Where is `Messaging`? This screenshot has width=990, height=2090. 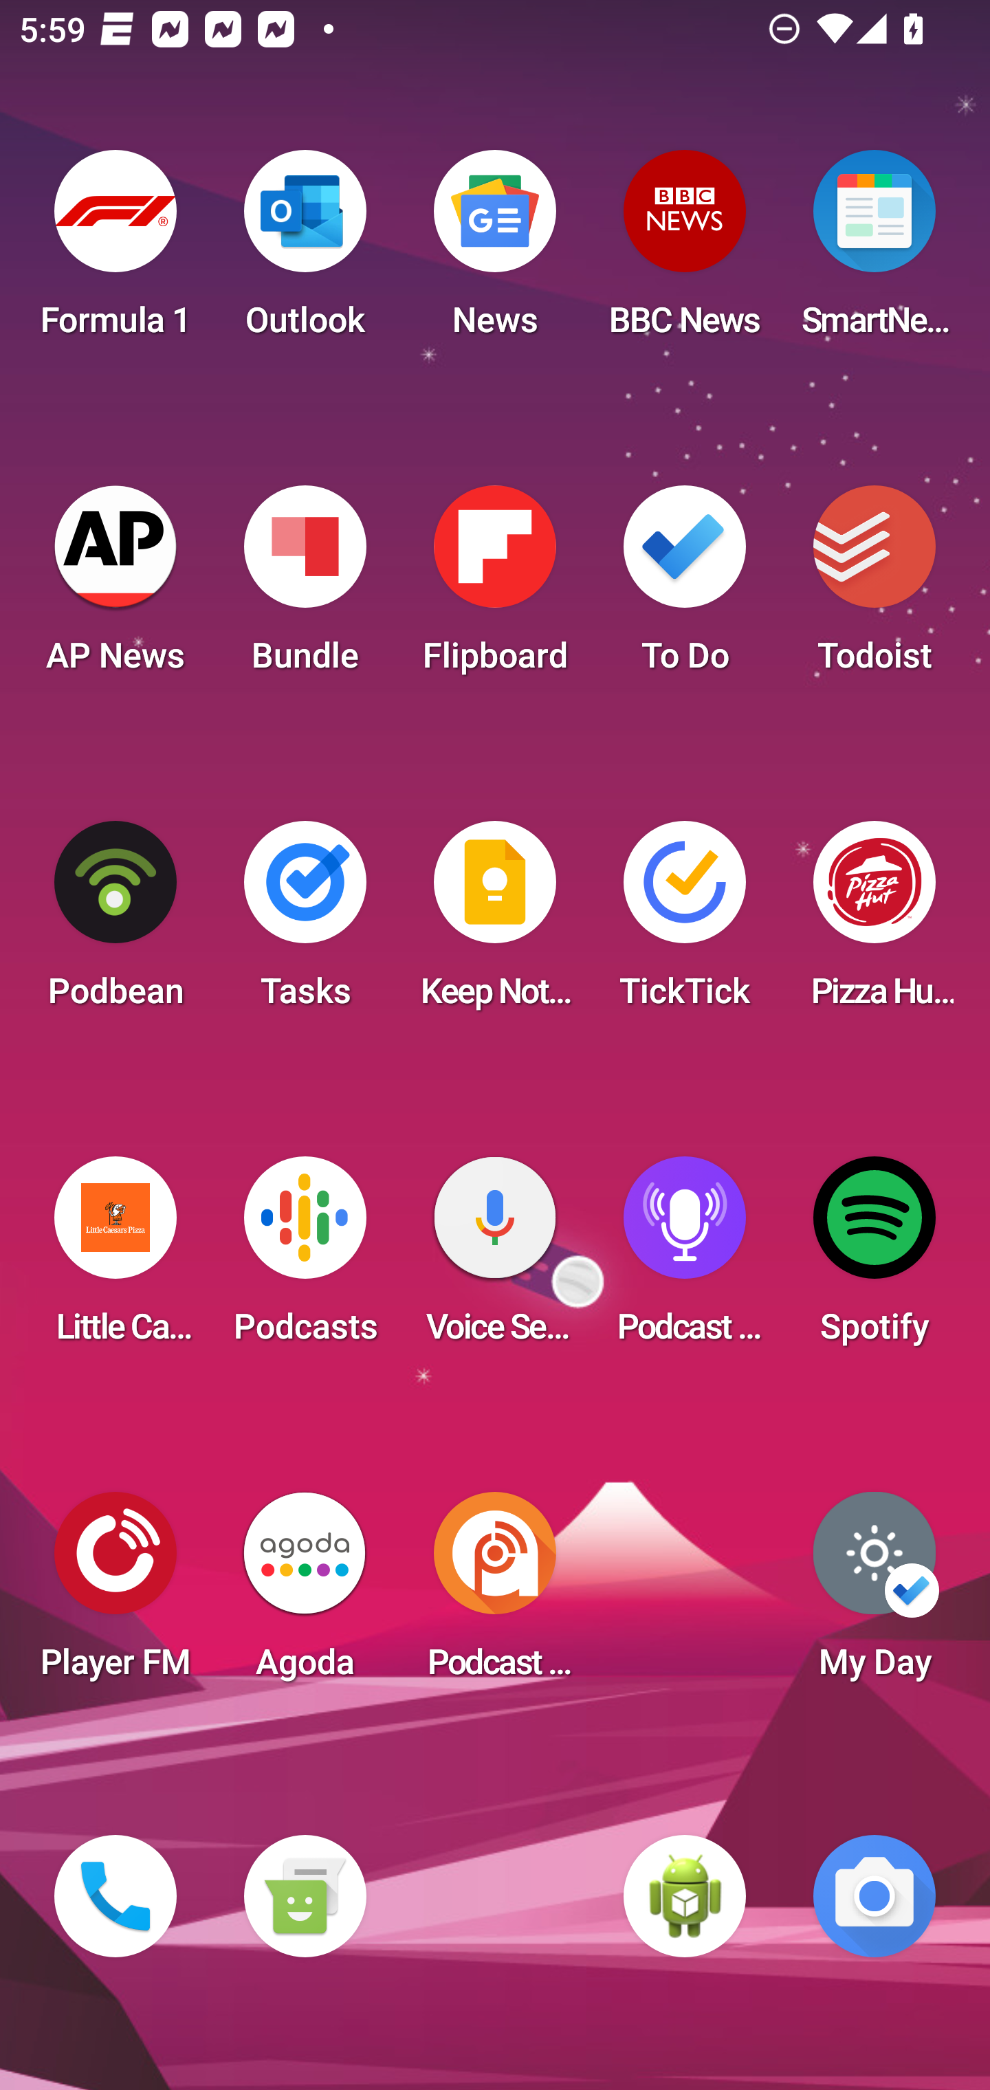 Messaging is located at coordinates (305, 1896).